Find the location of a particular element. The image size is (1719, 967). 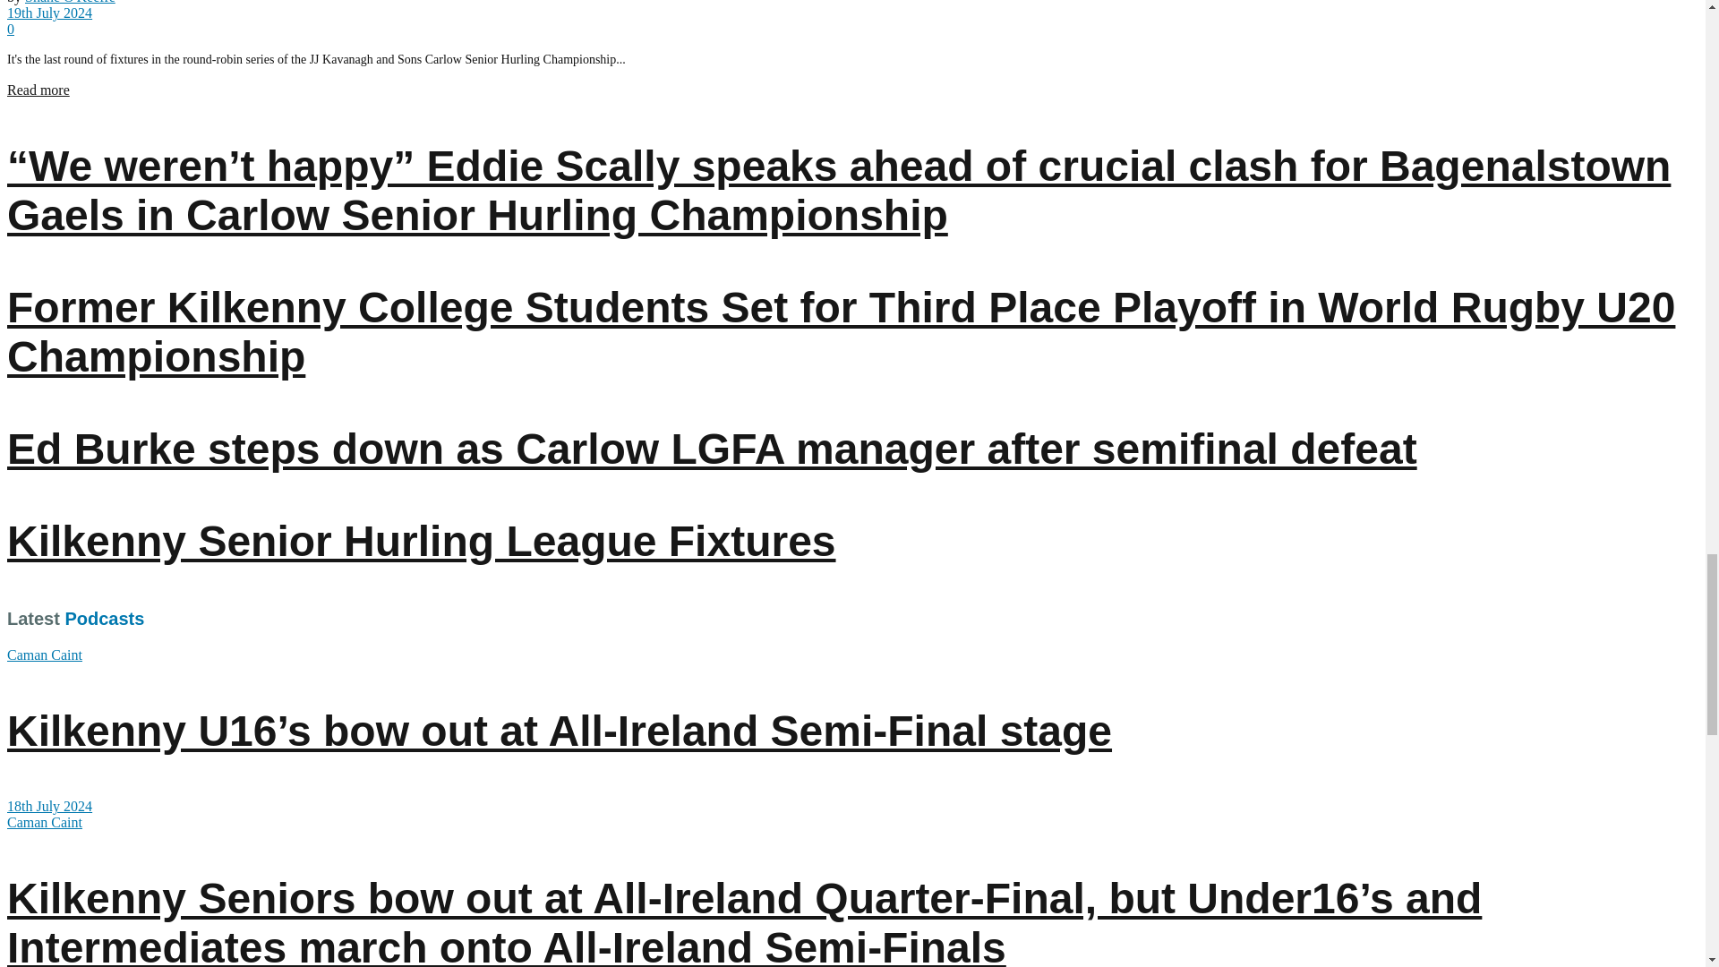

Read more is located at coordinates (38, 90).